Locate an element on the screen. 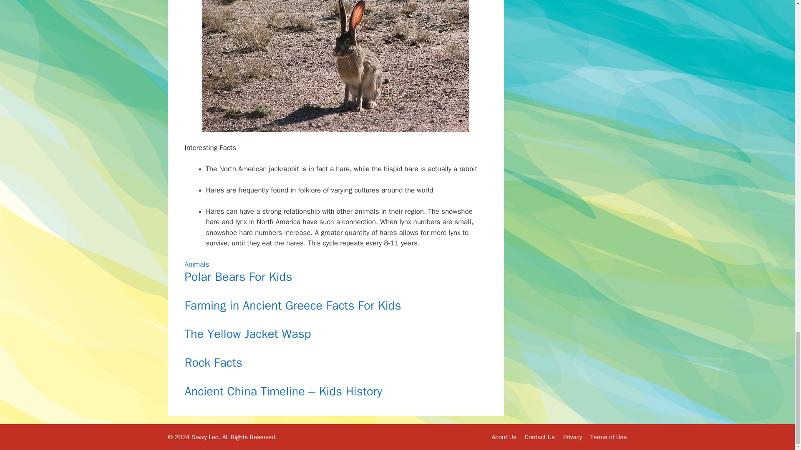 The height and width of the screenshot is (450, 801). Terms of Use is located at coordinates (609, 437).